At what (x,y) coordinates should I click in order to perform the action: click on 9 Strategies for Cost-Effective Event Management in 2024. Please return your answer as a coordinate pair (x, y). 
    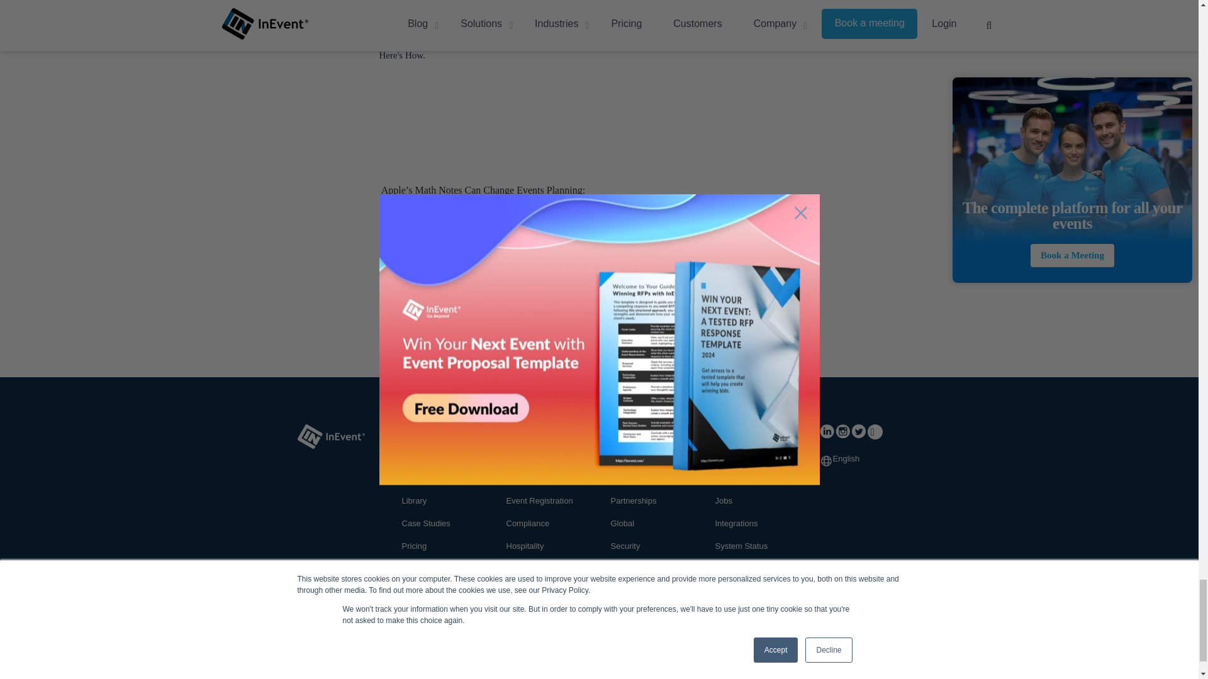
    Looking at the image, I should click on (714, 223).